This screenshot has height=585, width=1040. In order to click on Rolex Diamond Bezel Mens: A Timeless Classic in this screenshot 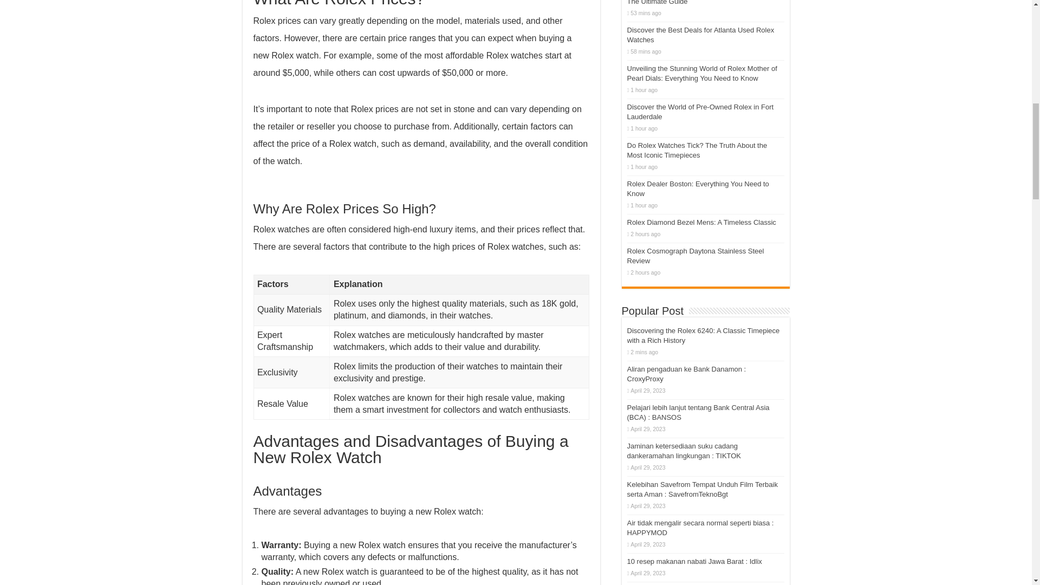, I will do `click(701, 222)`.